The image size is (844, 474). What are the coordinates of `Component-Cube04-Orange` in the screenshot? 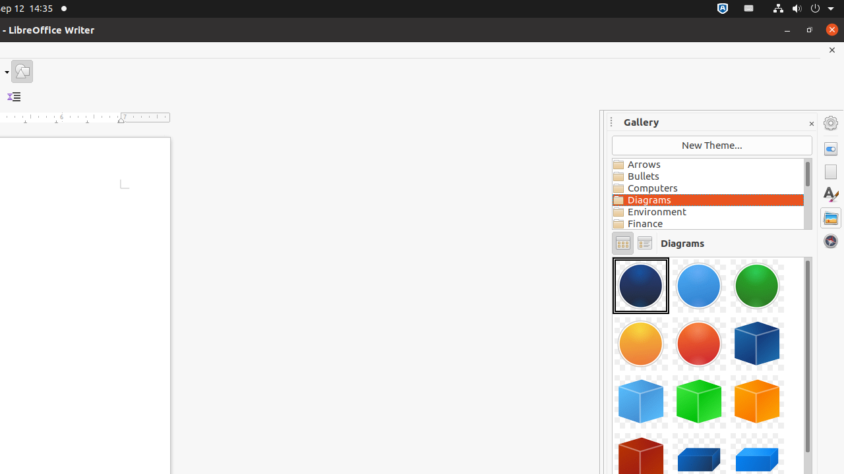 It's located at (757, 402).